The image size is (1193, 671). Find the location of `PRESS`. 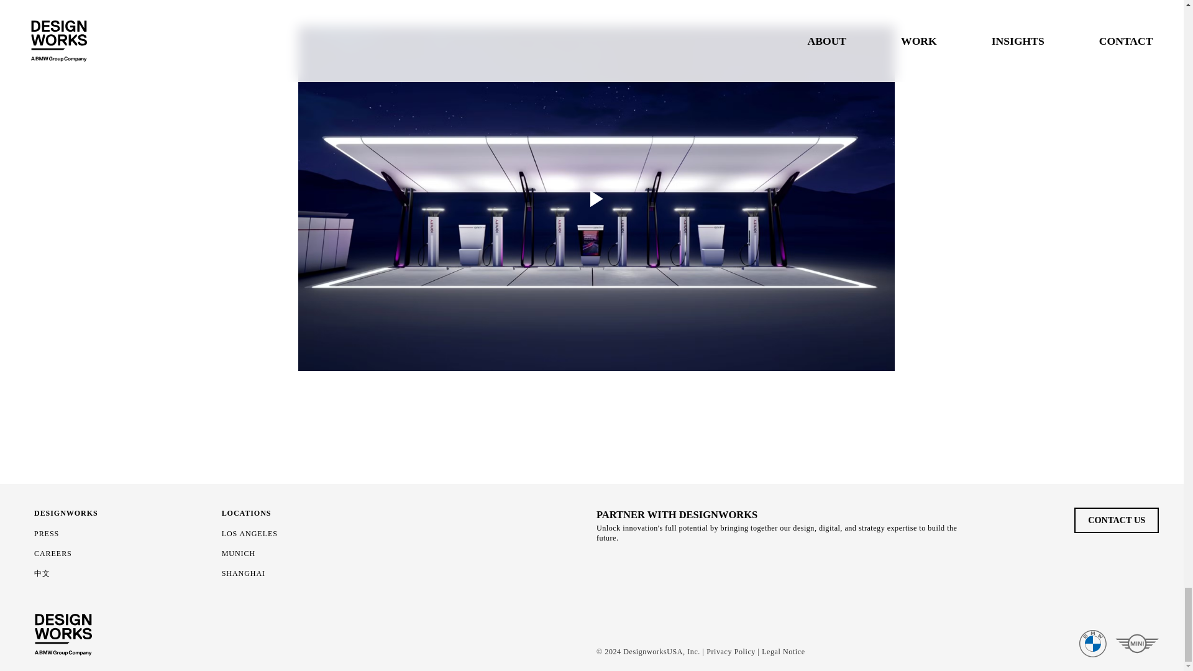

PRESS is located at coordinates (46, 534).